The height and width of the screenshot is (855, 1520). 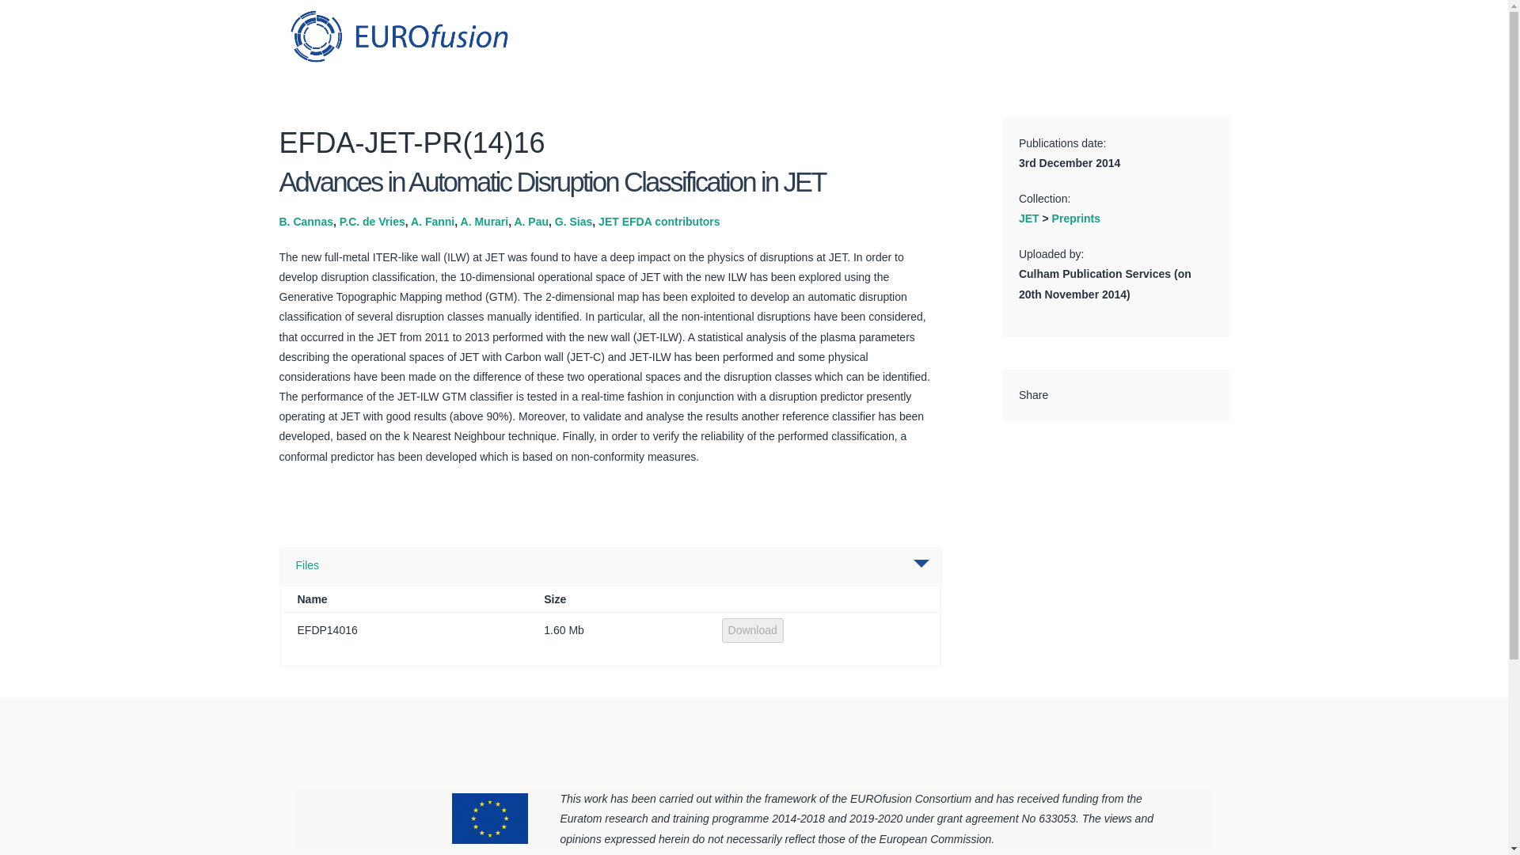 I want to click on G. Sias, so click(x=573, y=222).